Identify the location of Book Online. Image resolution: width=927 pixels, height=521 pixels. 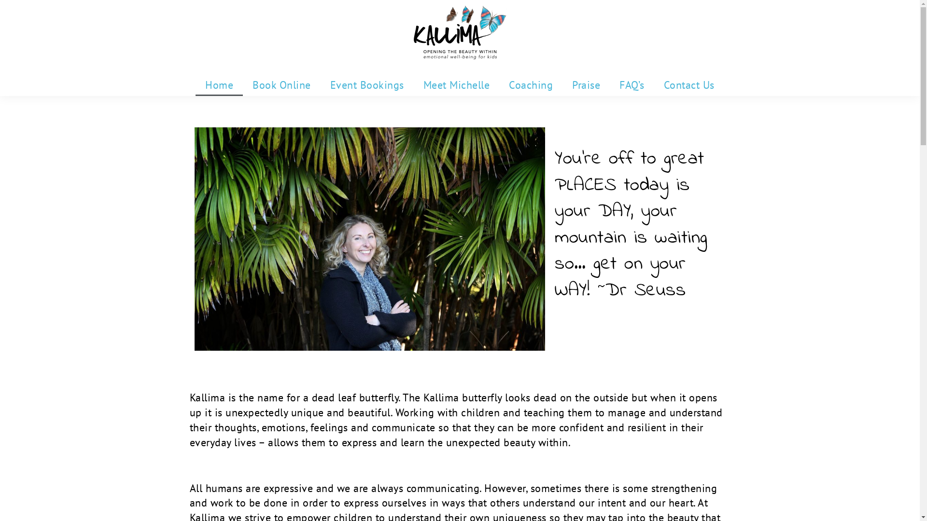
(282, 85).